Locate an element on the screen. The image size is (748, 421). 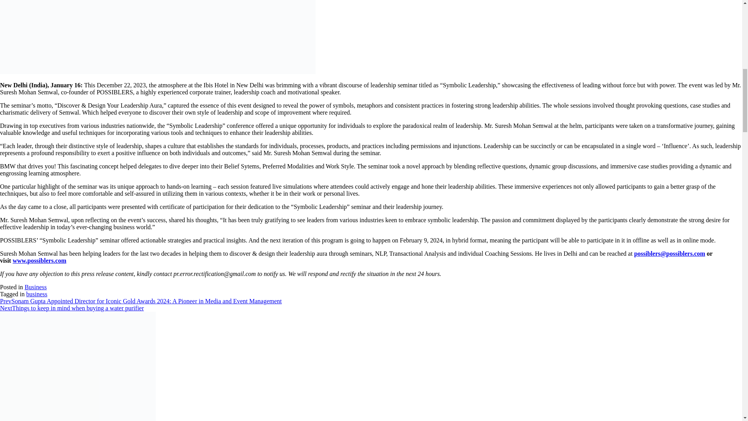
business is located at coordinates (37, 294).